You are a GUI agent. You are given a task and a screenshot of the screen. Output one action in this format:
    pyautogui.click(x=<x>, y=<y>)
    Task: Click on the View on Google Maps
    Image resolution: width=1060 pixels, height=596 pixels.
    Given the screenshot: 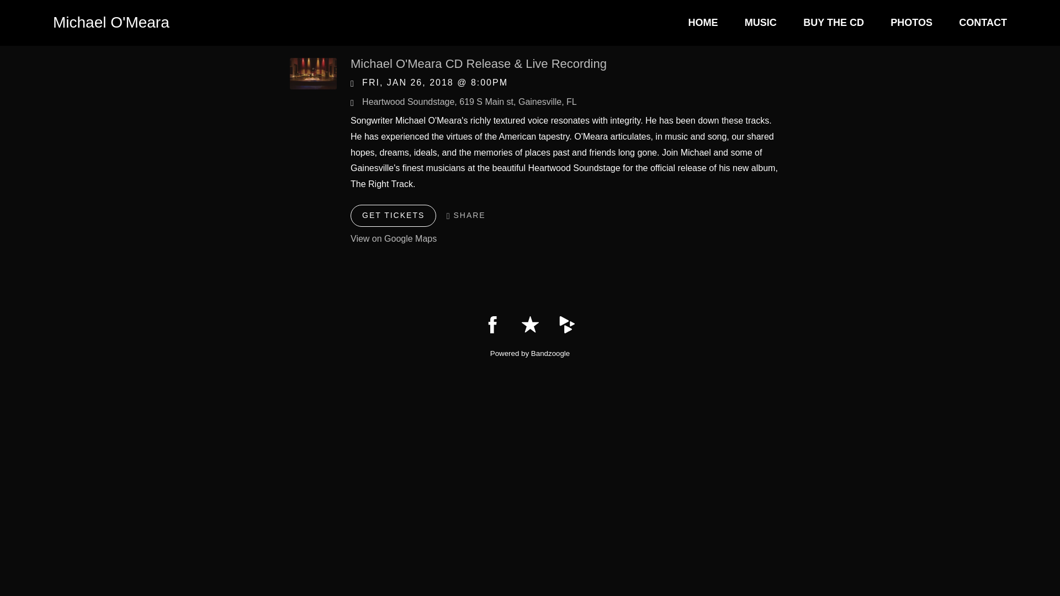 What is the action you would take?
    pyautogui.click(x=469, y=102)
    